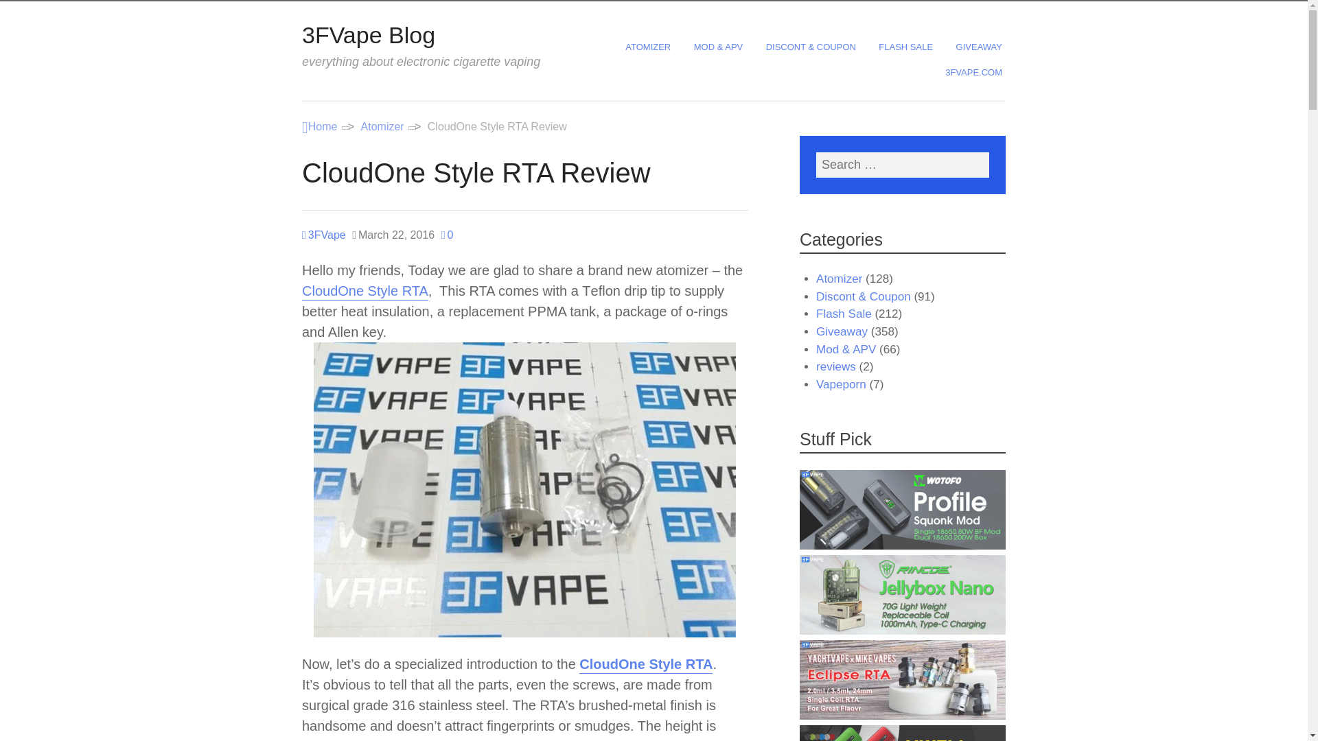 This screenshot has width=1318, height=741. I want to click on CloudOne Style RTA, so click(365, 292).